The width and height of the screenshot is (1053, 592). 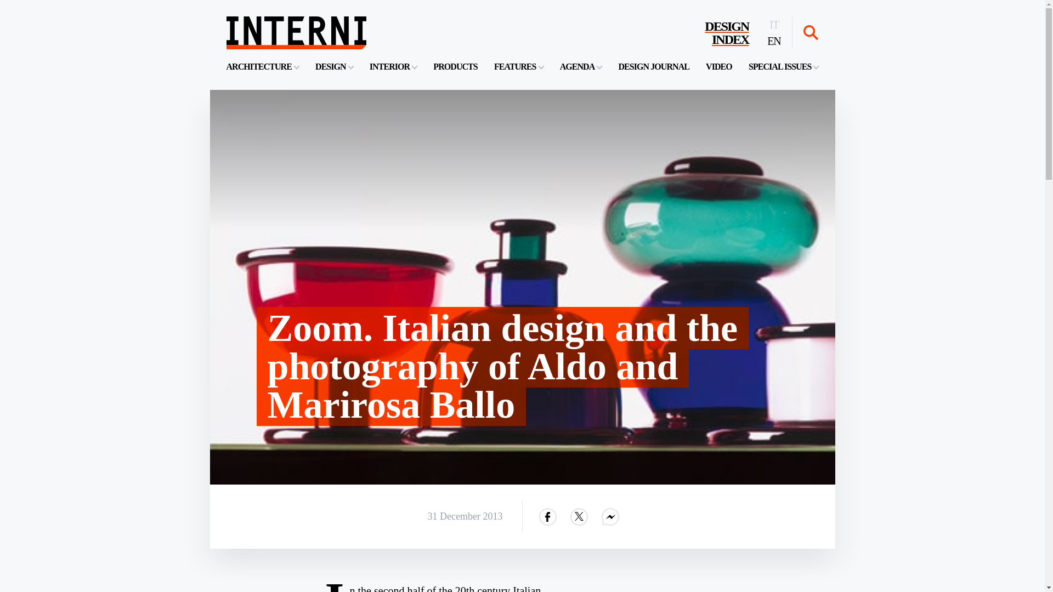 I want to click on VIDEO, so click(x=262, y=66).